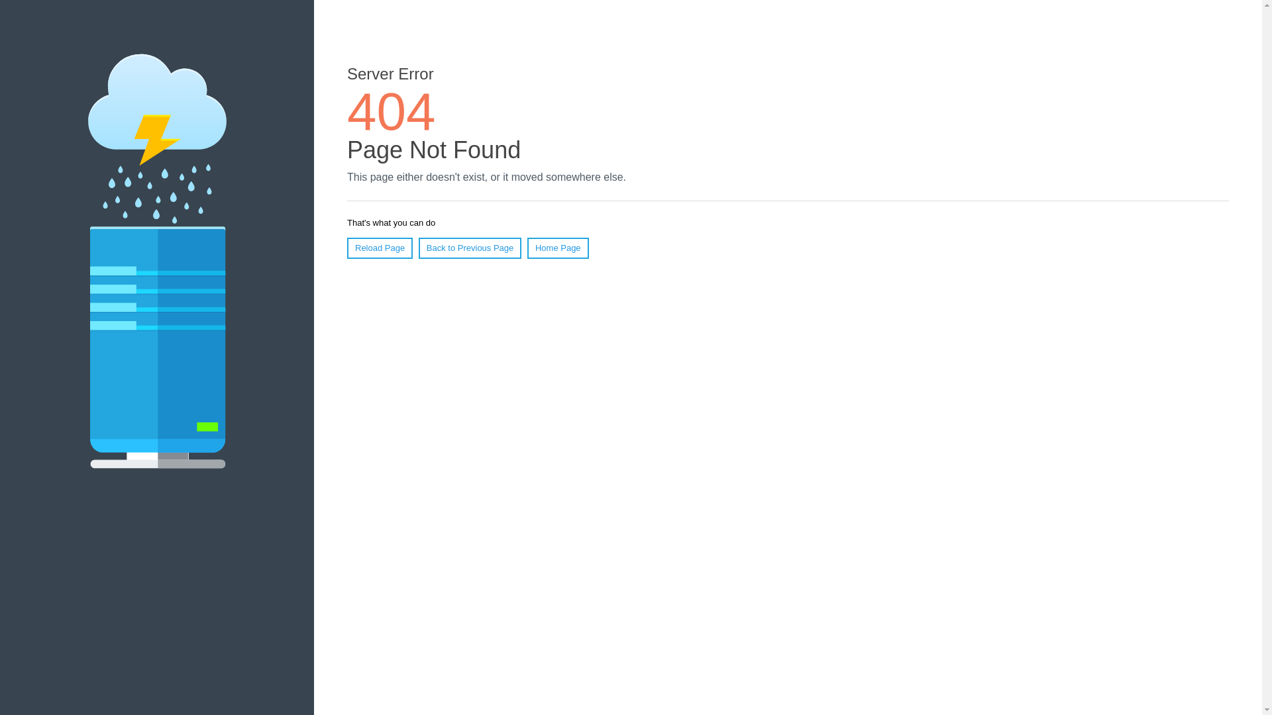  I want to click on Reload Page, so click(380, 248).